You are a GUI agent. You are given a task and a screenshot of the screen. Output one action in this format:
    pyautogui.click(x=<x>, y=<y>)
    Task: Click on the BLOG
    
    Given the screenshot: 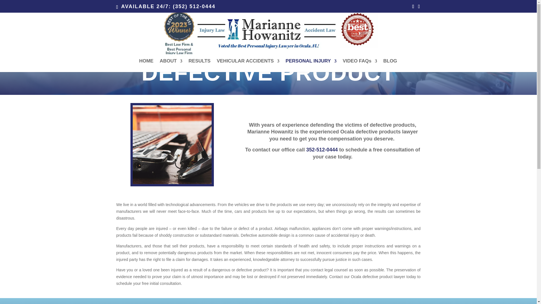 What is the action you would take?
    pyautogui.click(x=390, y=65)
    